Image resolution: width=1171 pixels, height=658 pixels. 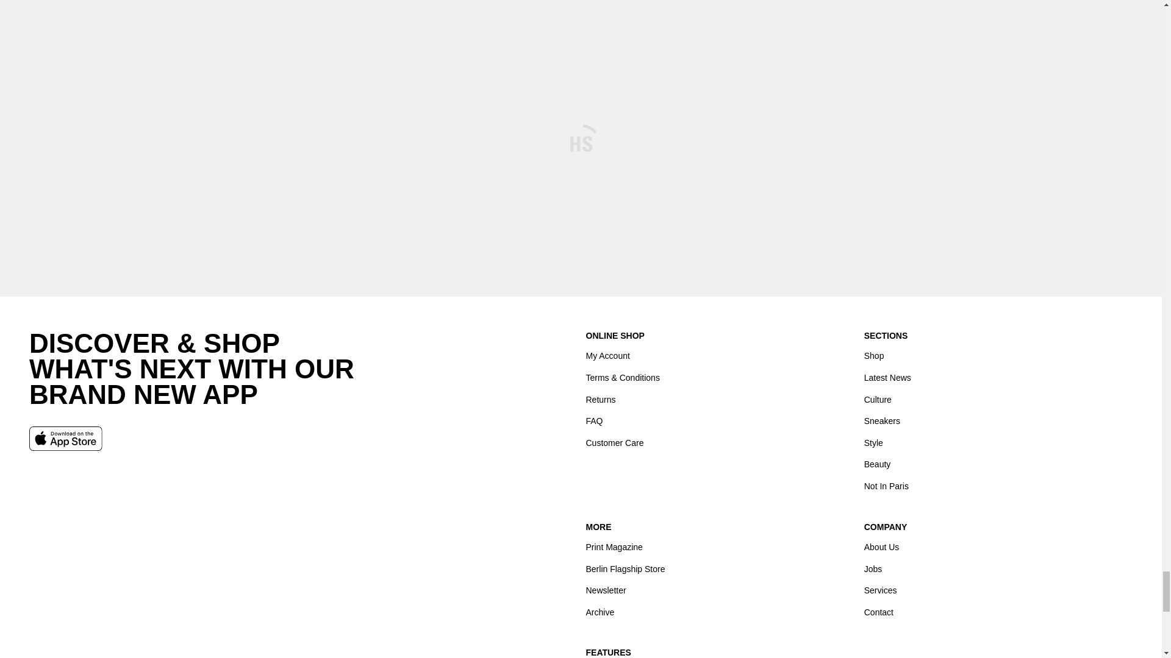 I want to click on Latest News, so click(x=887, y=378).